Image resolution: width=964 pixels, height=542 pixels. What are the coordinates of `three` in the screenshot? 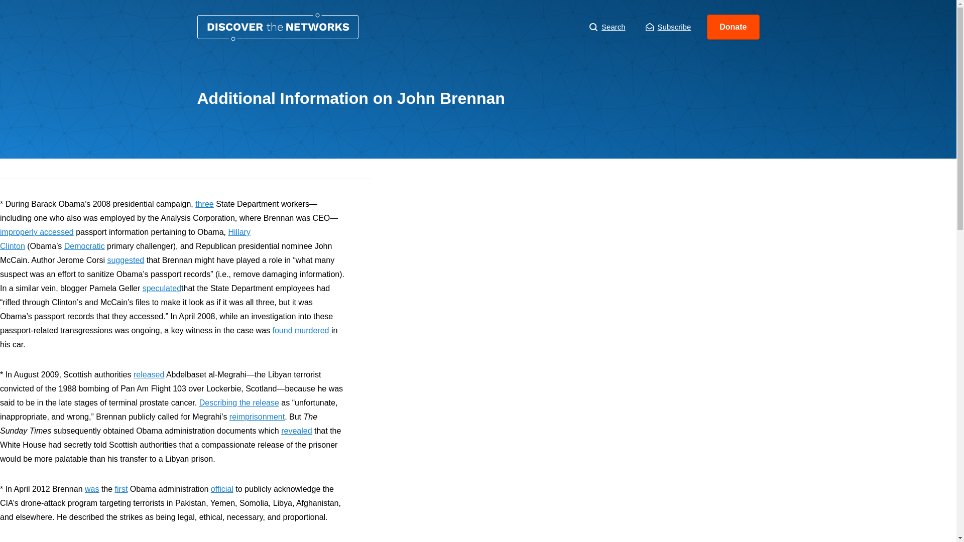 It's located at (204, 204).